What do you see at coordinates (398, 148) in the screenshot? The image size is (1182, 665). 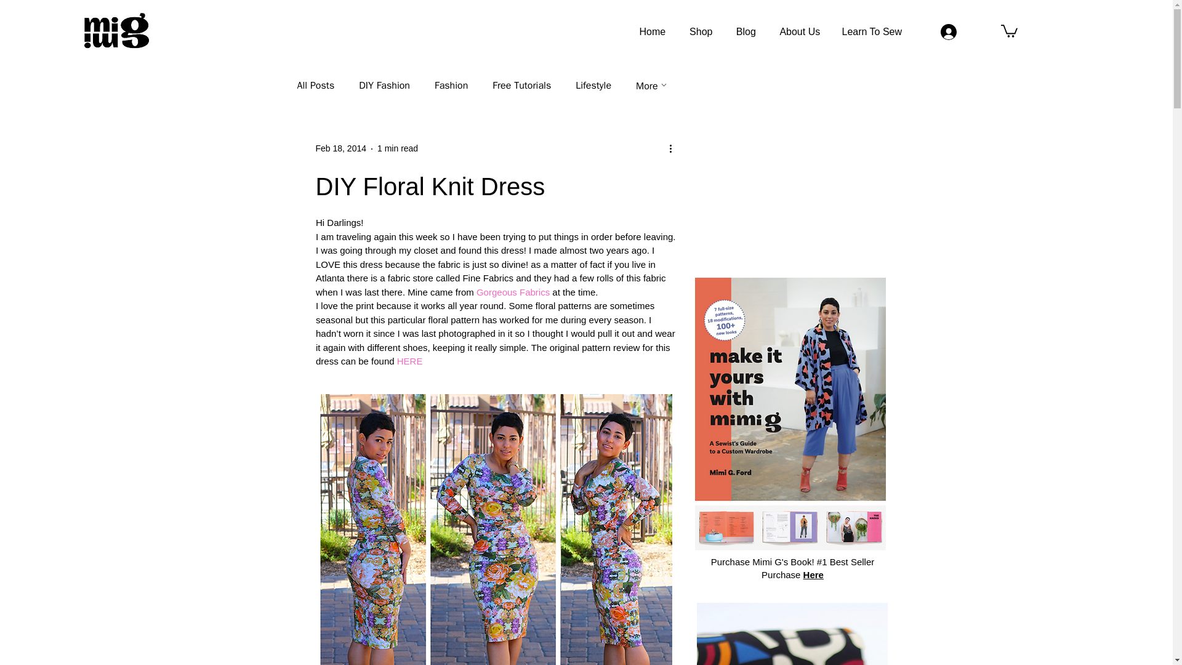 I see `1 min read` at bounding box center [398, 148].